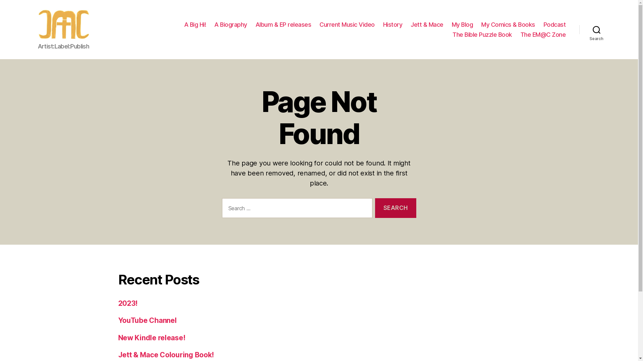  Describe the element at coordinates (393, 25) in the screenshot. I see `History` at that location.